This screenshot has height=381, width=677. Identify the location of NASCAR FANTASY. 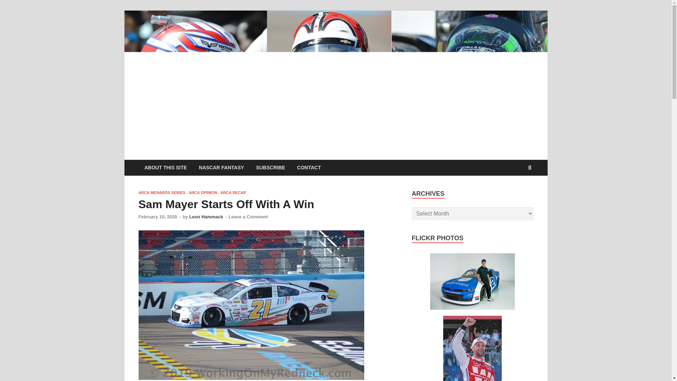
(221, 167).